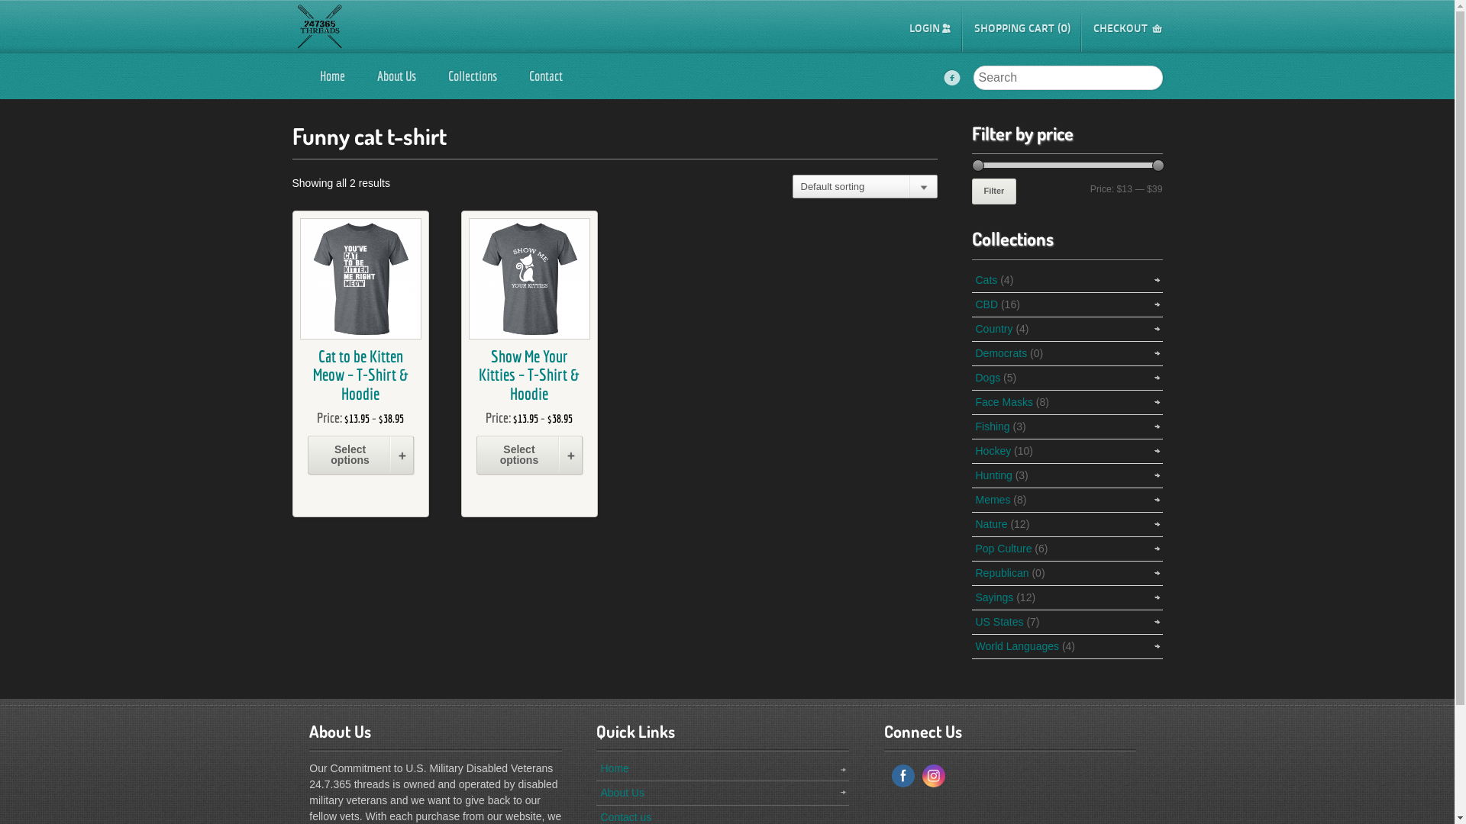  Describe the element at coordinates (993, 426) in the screenshot. I see `Fishing` at that location.